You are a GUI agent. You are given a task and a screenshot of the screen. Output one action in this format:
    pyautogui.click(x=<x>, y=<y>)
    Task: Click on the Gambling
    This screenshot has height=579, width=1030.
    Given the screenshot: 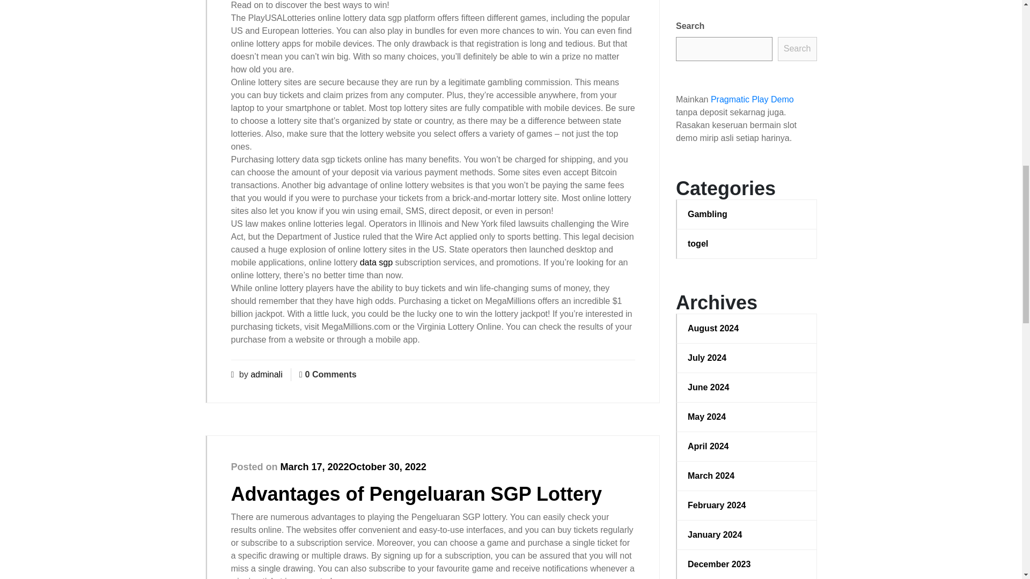 What is the action you would take?
    pyautogui.click(x=747, y=214)
    